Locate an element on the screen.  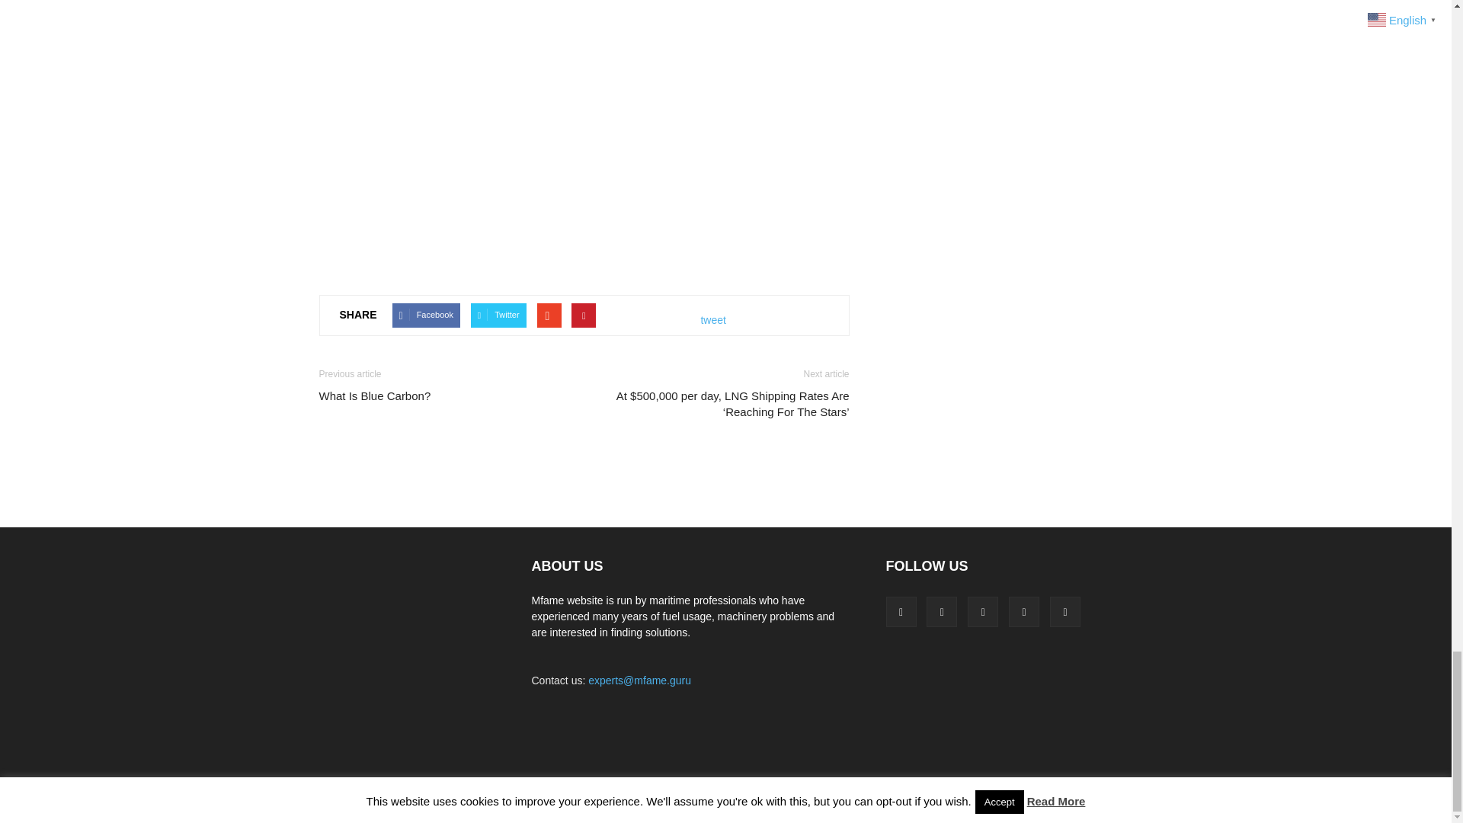
VL1new is located at coordinates (584, 174).